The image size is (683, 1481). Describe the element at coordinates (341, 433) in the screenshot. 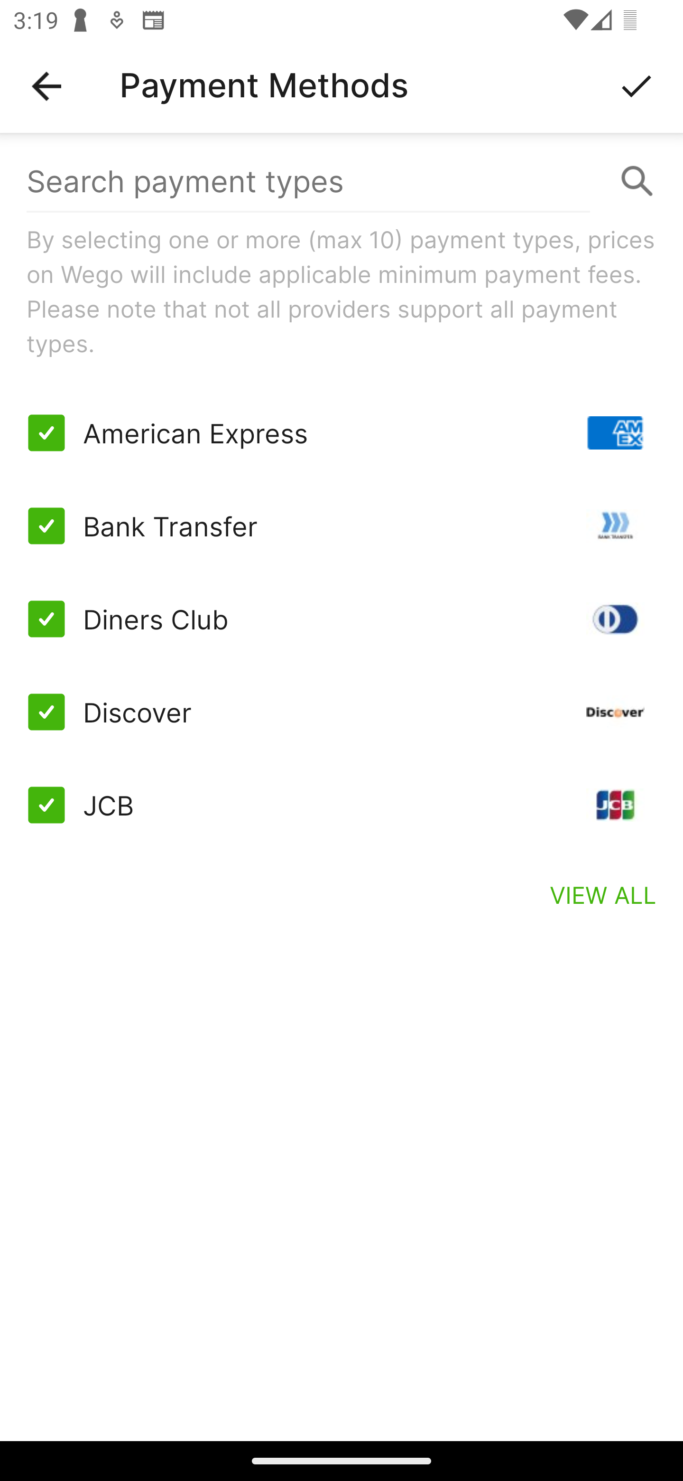

I see `American Express` at that location.